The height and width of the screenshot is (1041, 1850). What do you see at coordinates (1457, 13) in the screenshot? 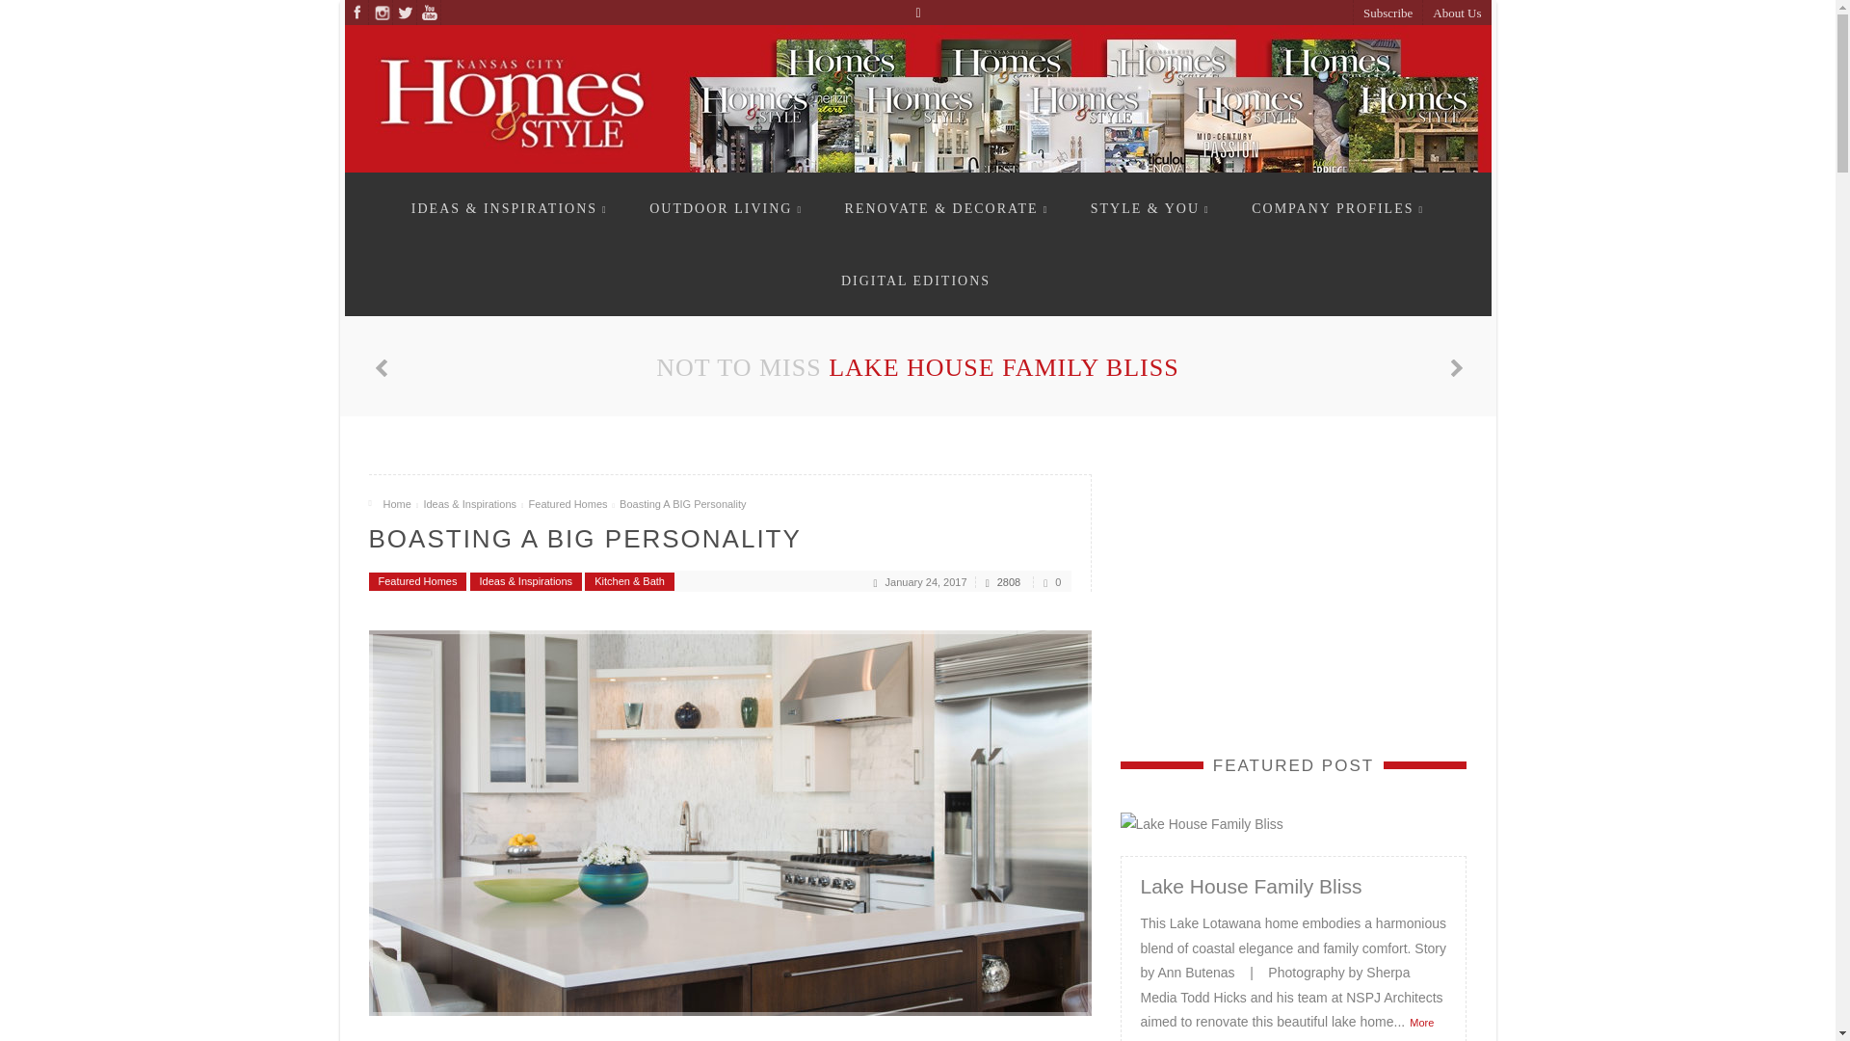
I see `About Us` at bounding box center [1457, 13].